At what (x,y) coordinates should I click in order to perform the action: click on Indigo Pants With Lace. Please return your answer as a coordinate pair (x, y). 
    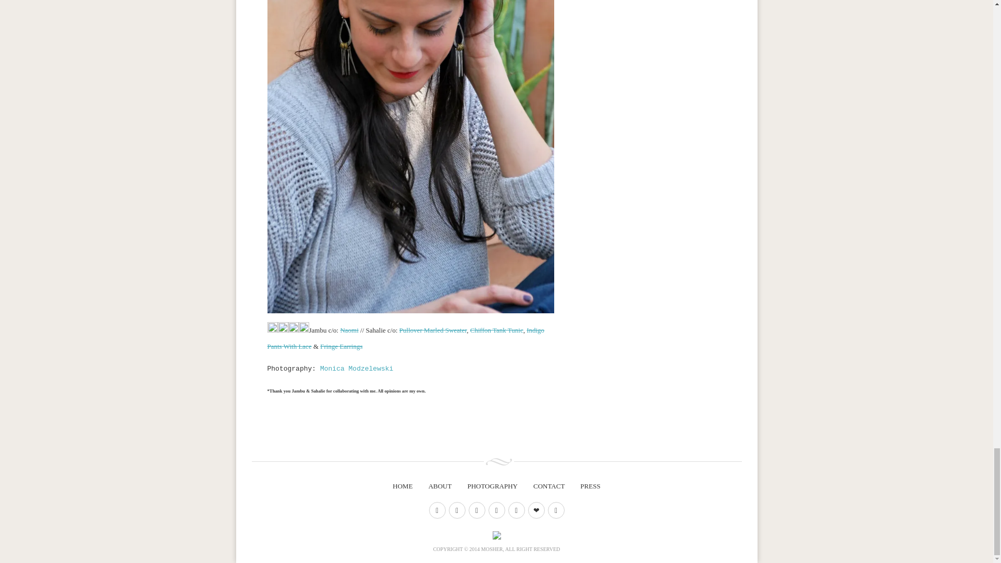
    Looking at the image, I should click on (406, 338).